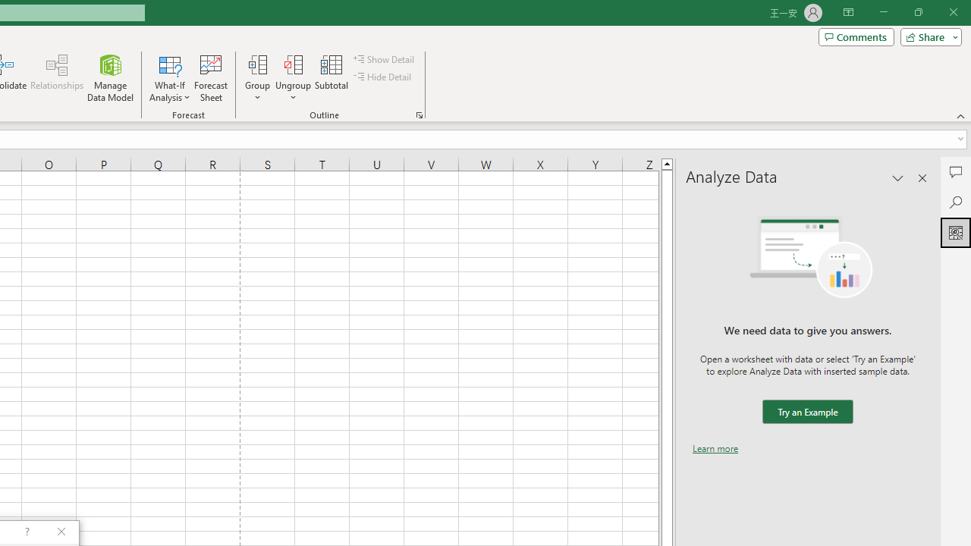  Describe the element at coordinates (956, 202) in the screenshot. I see `Search` at that location.